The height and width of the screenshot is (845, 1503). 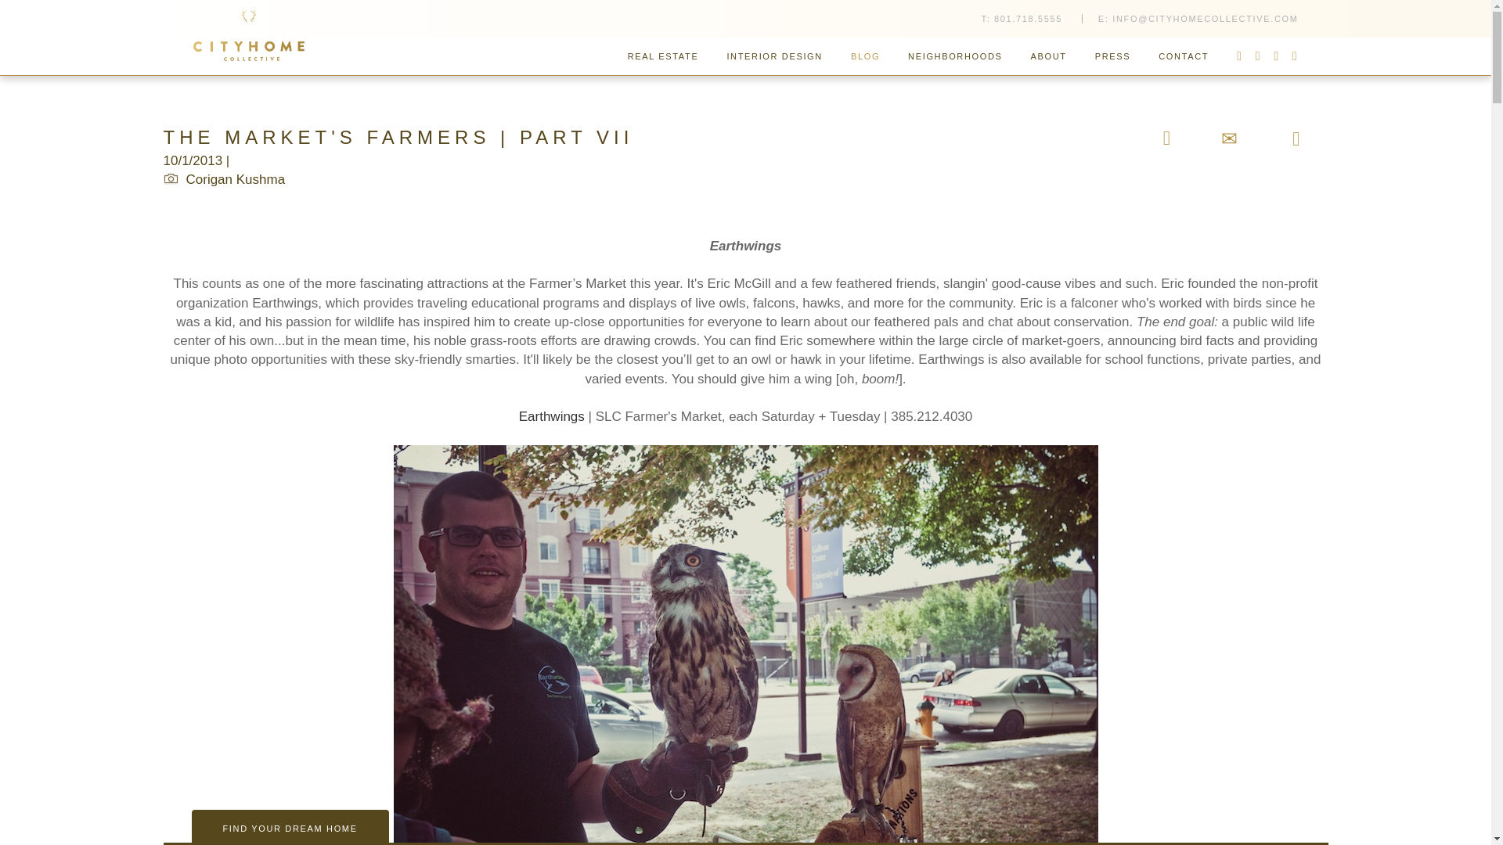 I want to click on REAL ESTATE, so click(x=662, y=56).